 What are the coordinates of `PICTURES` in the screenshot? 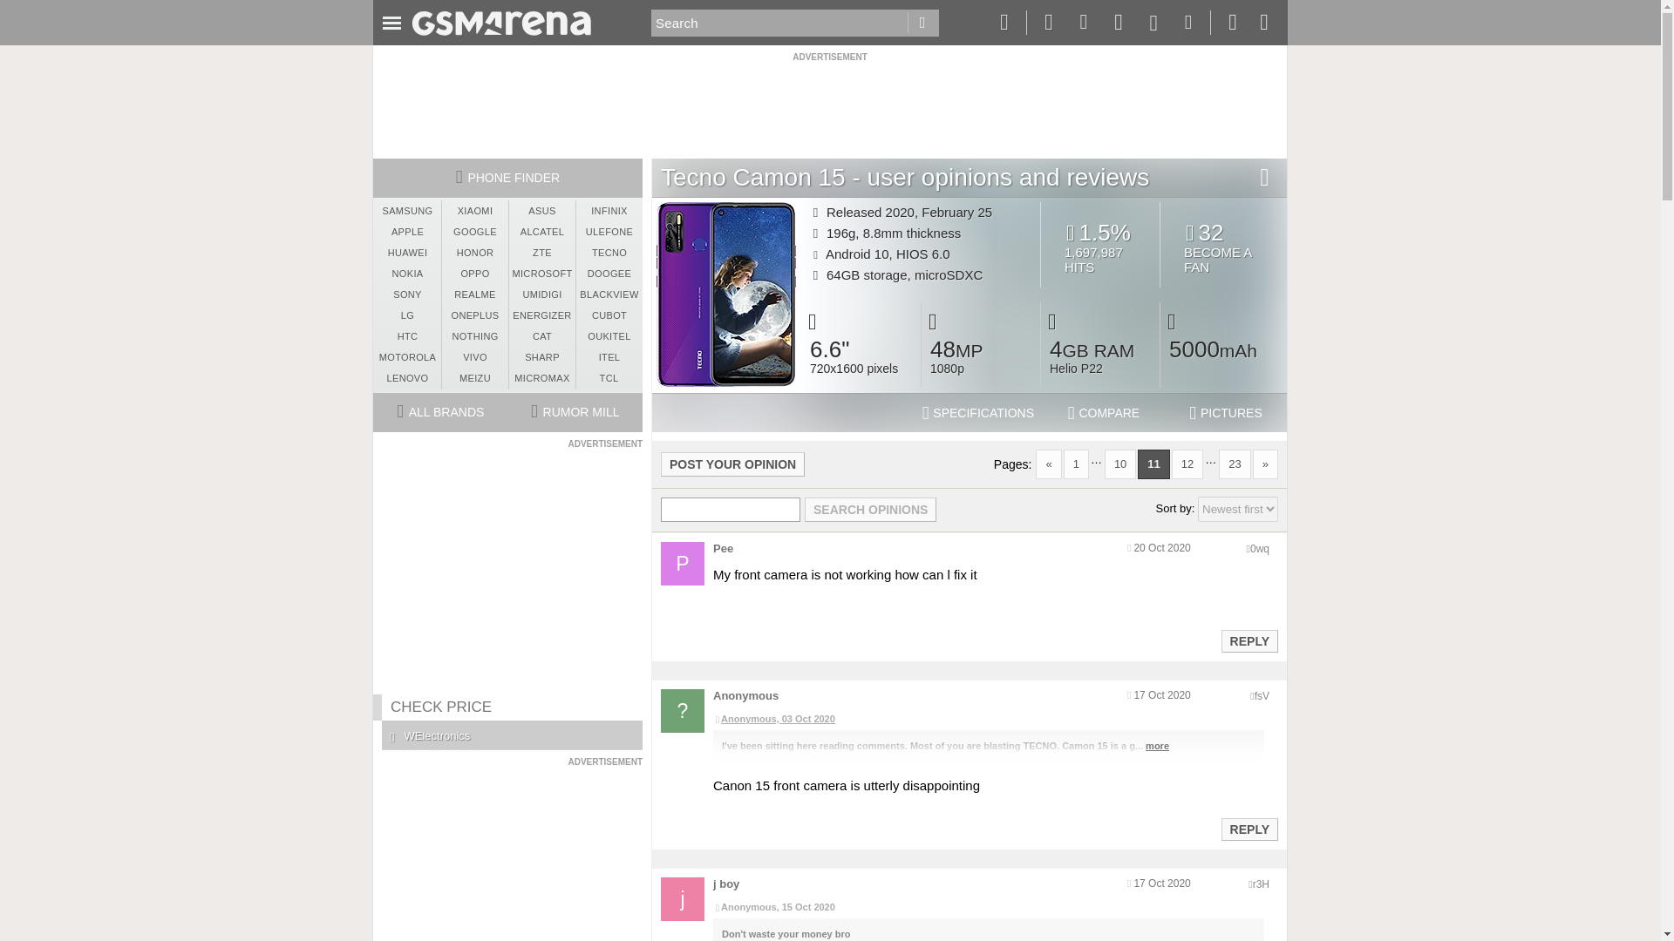 It's located at (1226, 413).